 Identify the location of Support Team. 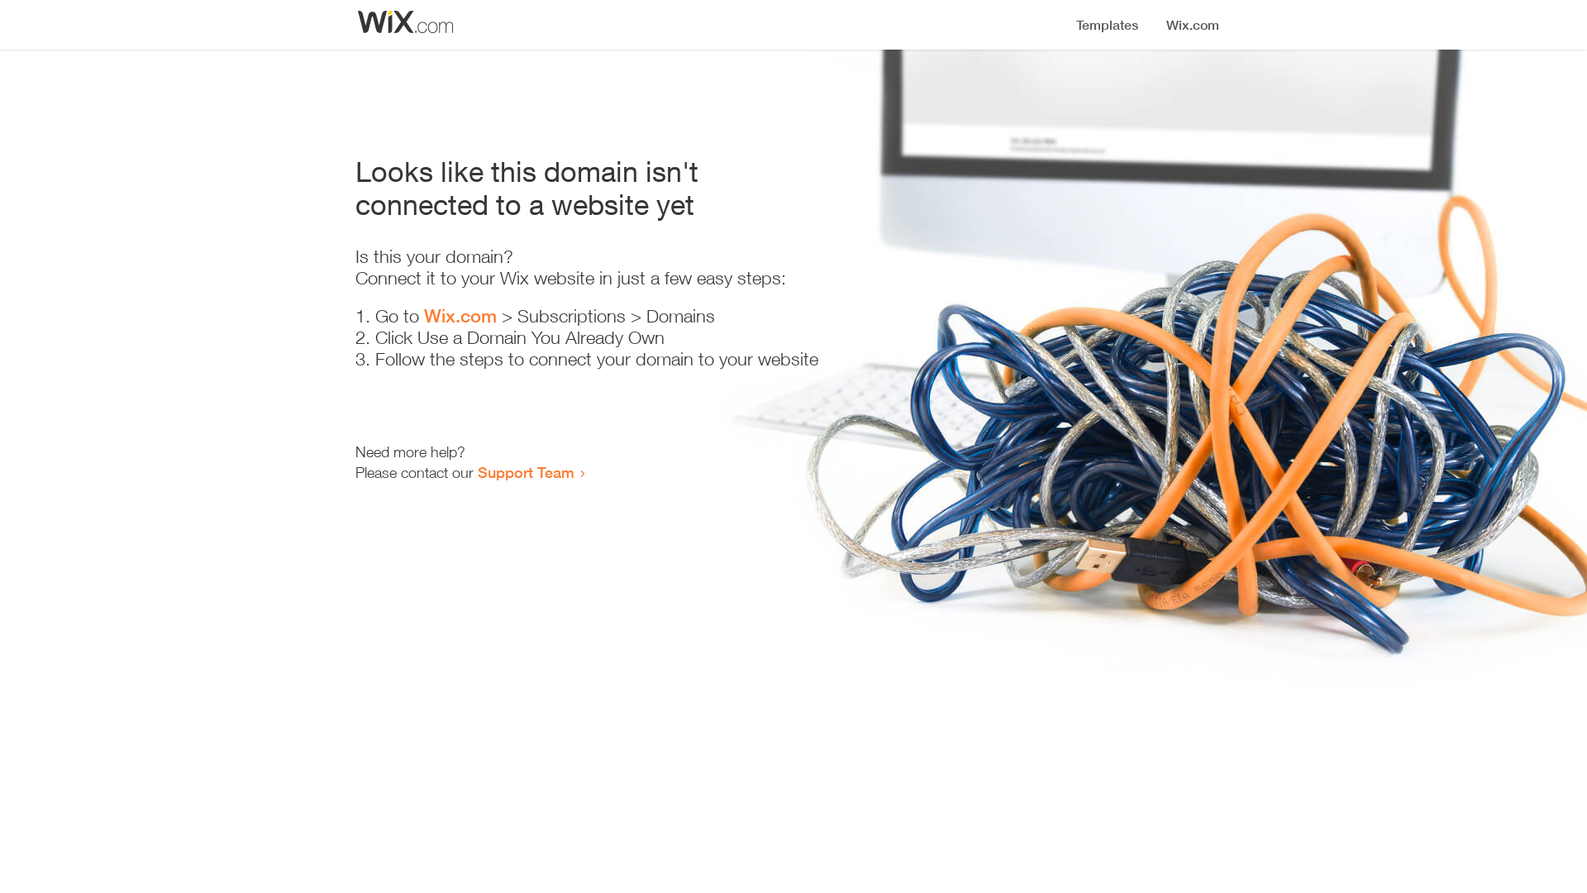
(526, 472).